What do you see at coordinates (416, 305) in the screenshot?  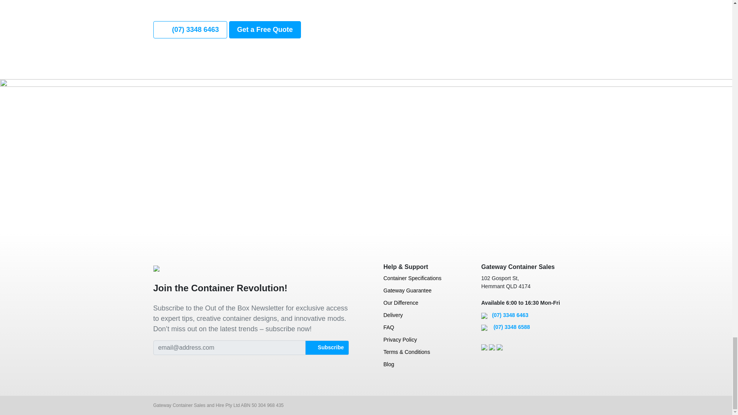 I see `Our Difference` at bounding box center [416, 305].